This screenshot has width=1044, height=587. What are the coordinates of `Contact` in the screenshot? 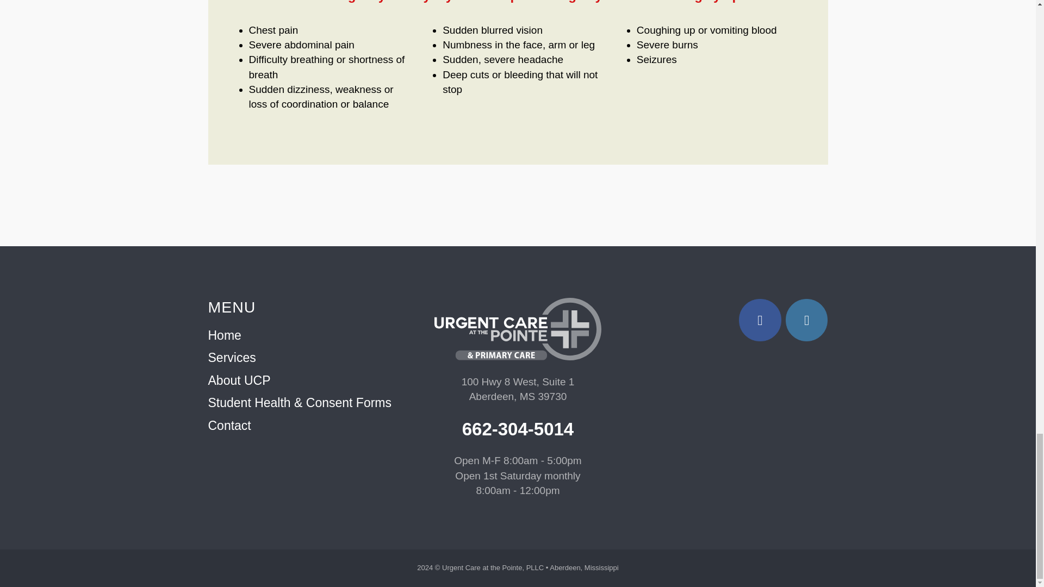 It's located at (229, 425).